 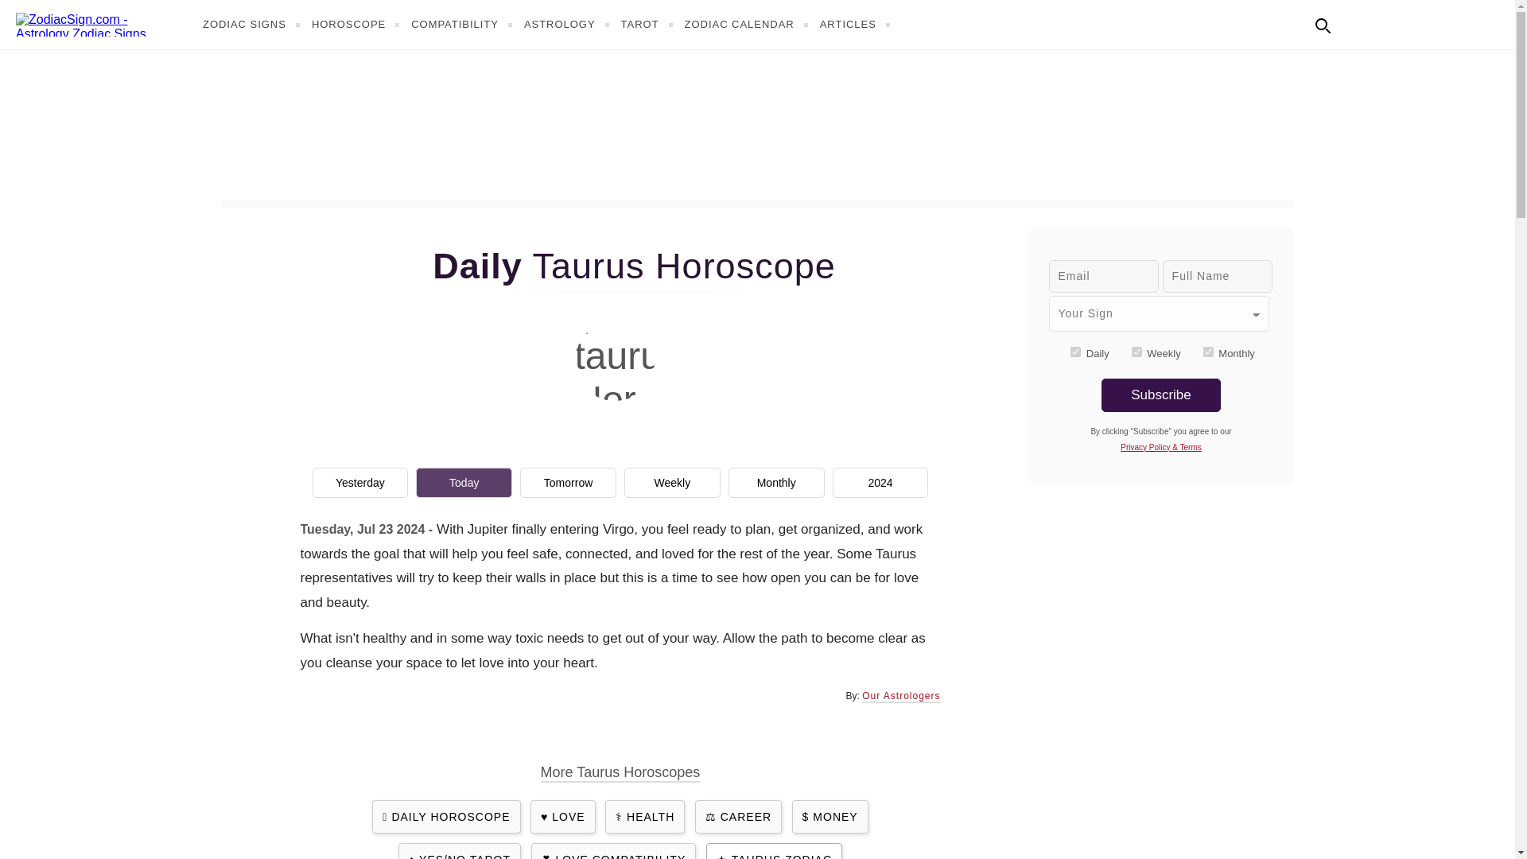 What do you see at coordinates (1208, 352) in the screenshot?
I see `monthly` at bounding box center [1208, 352].